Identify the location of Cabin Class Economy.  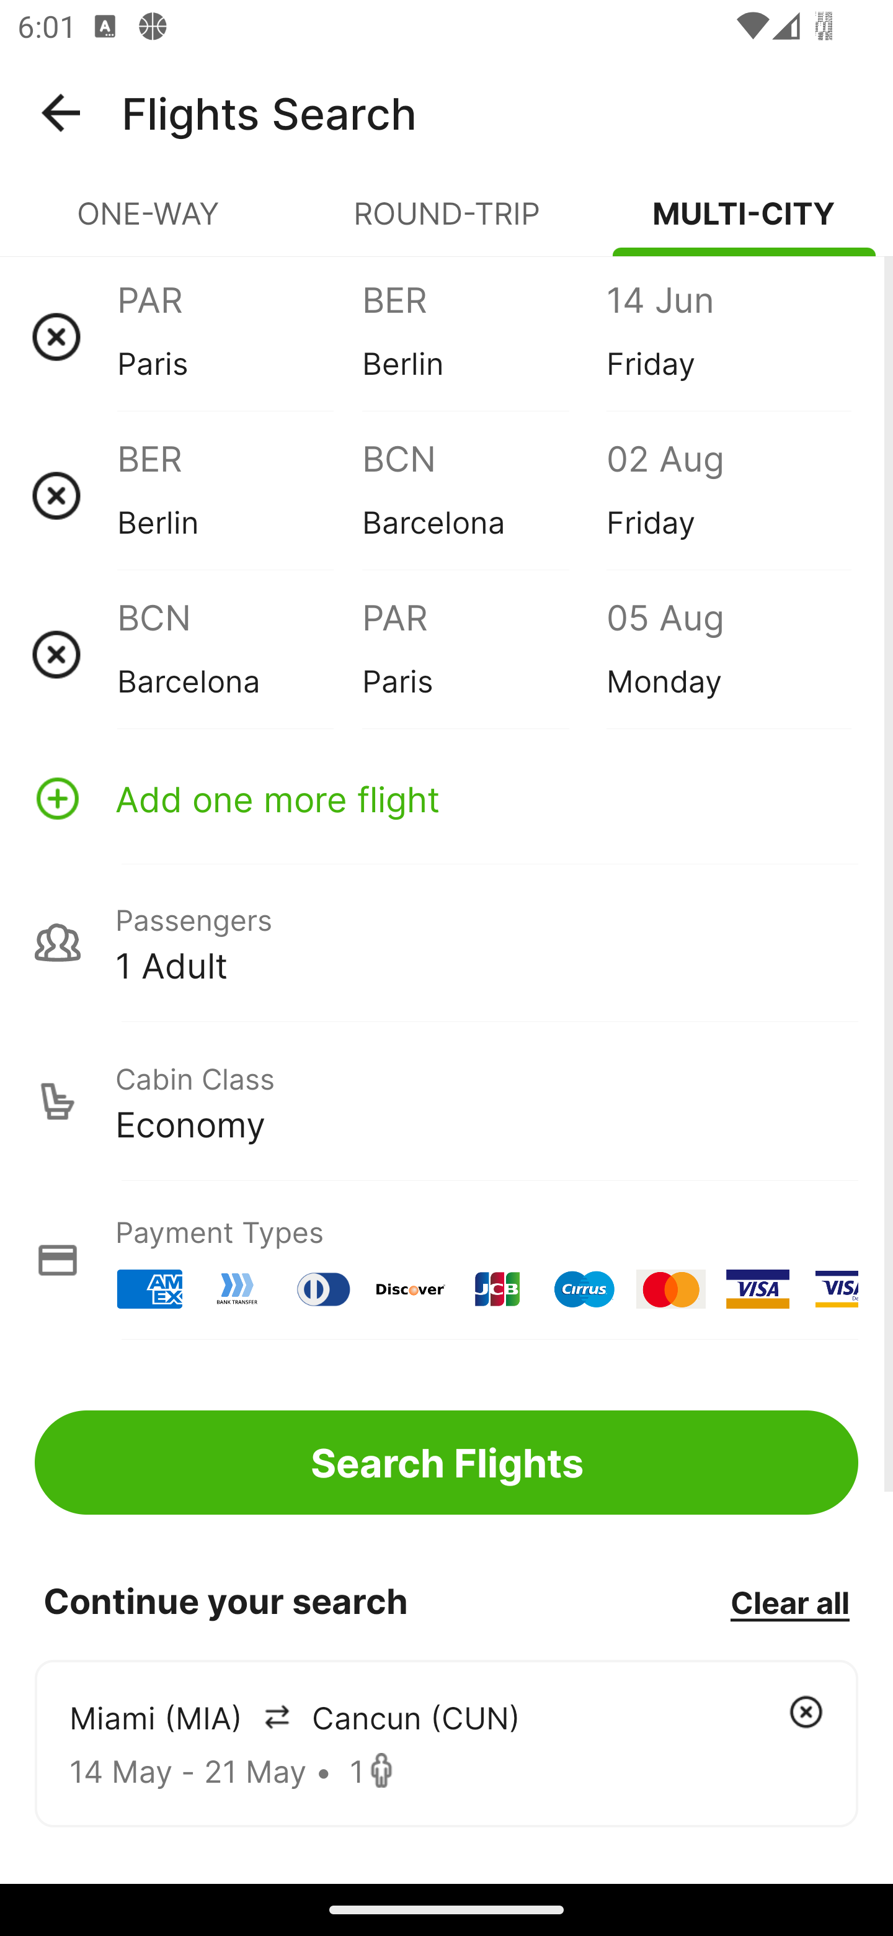
(446, 1101).